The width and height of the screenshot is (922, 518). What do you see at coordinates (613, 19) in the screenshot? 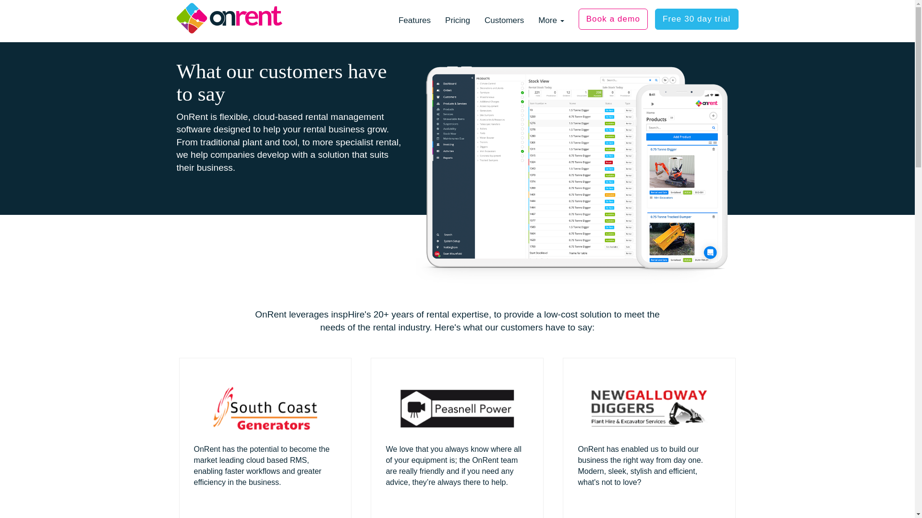
I see `Book a demo` at bounding box center [613, 19].